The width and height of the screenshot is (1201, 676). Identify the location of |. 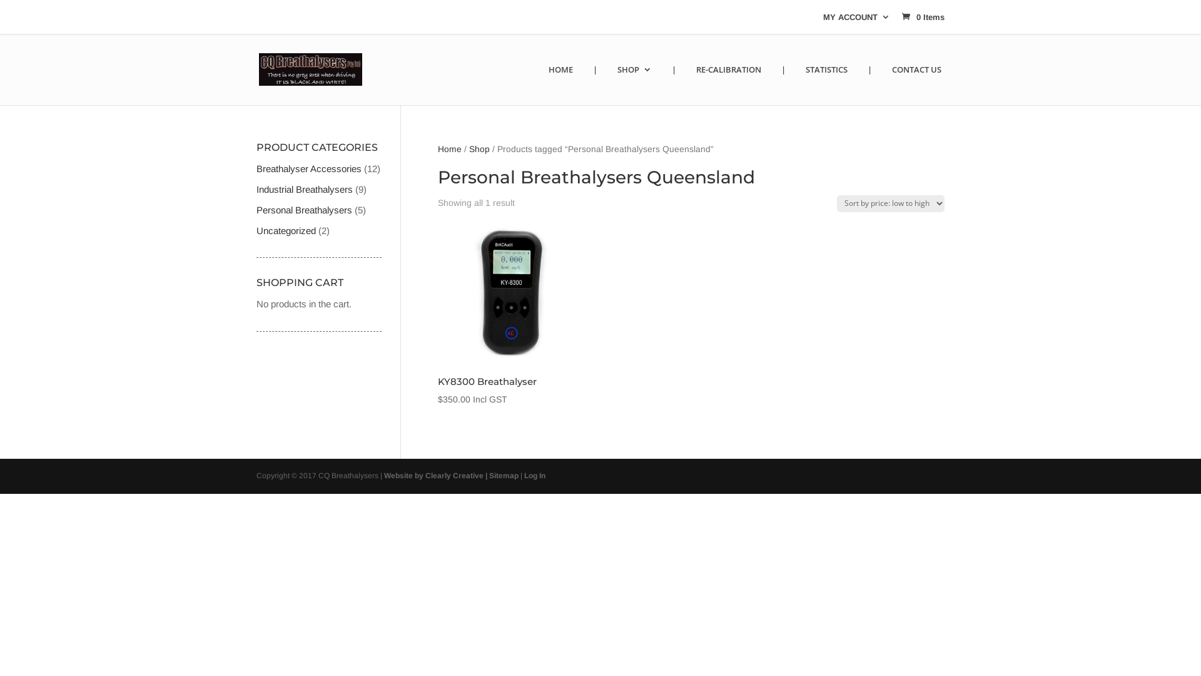
(674, 85).